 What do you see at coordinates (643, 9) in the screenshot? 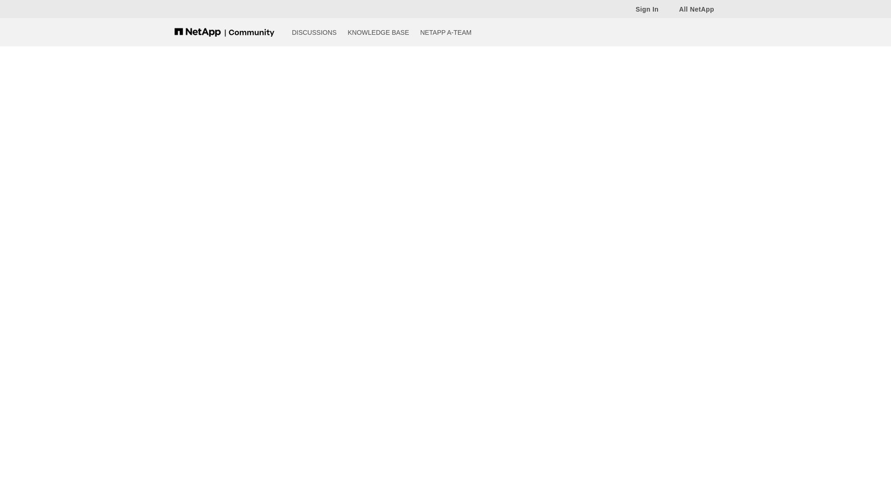
I see `Sign In` at bounding box center [643, 9].